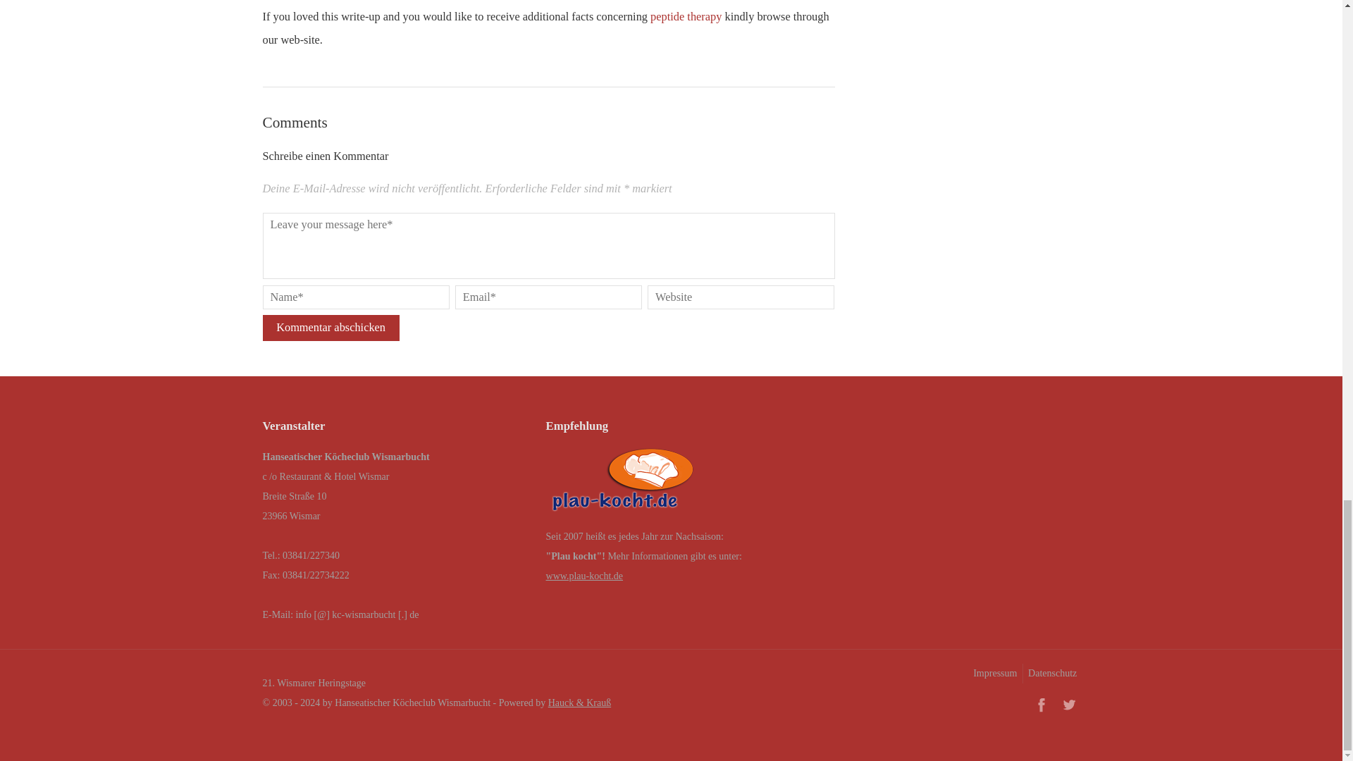 This screenshot has width=1353, height=761. What do you see at coordinates (1041, 705) in the screenshot?
I see `Facebook` at bounding box center [1041, 705].